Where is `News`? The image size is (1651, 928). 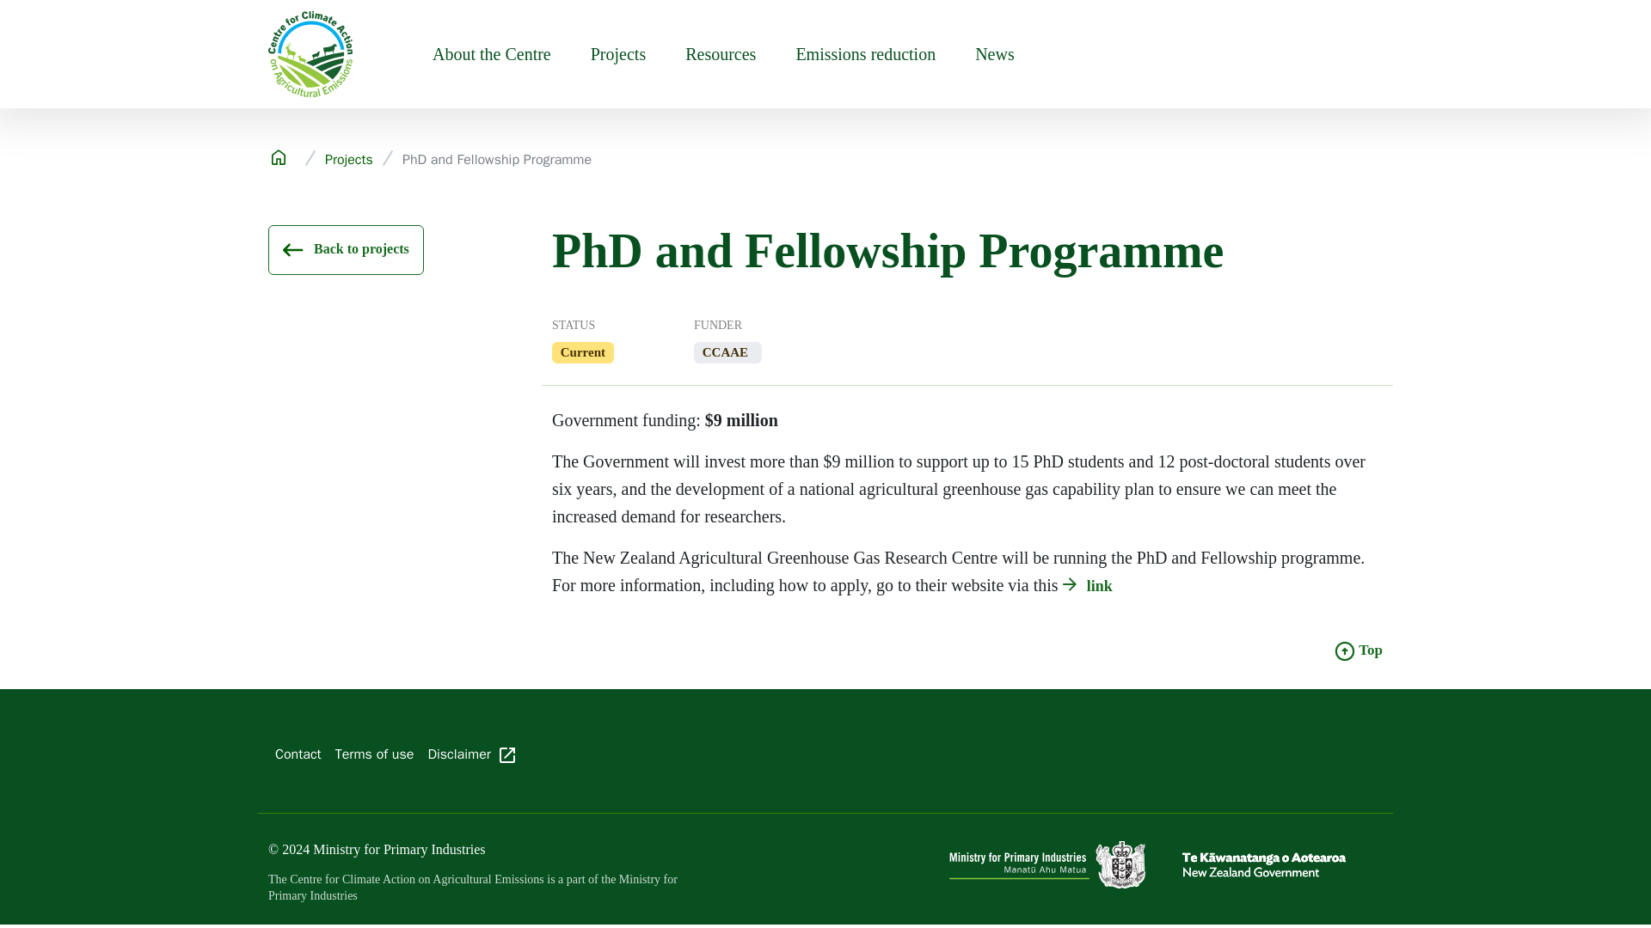 News is located at coordinates (994, 54).